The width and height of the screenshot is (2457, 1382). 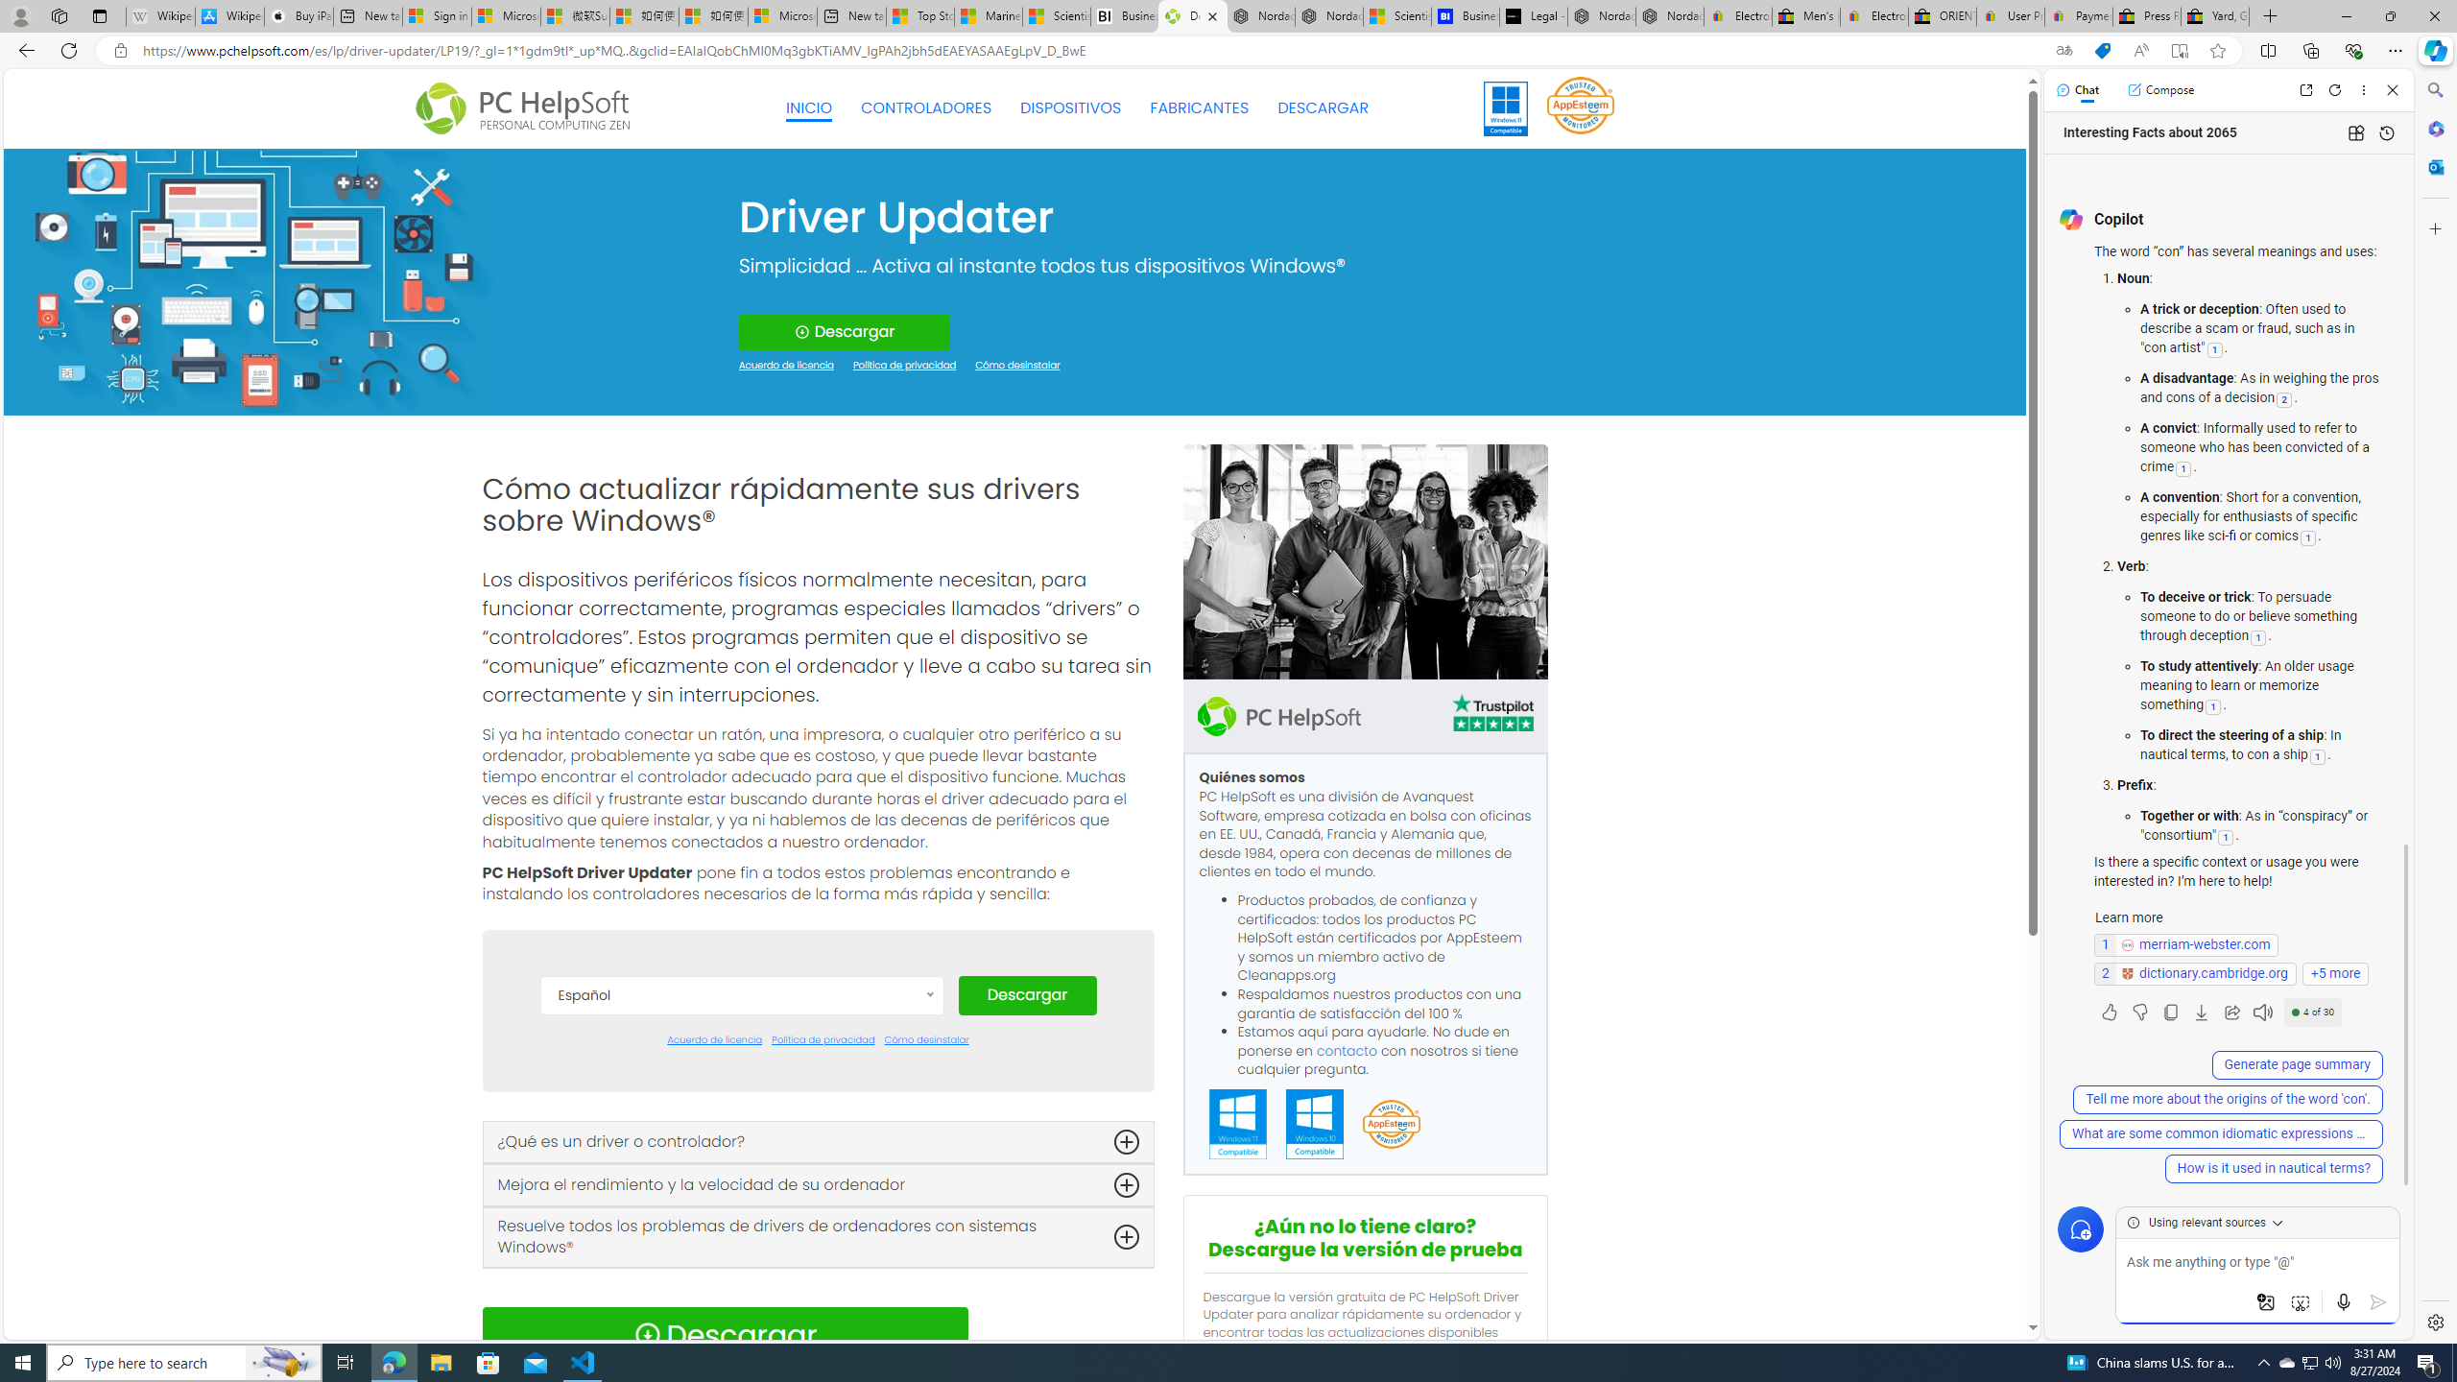 What do you see at coordinates (2215, 16) in the screenshot?
I see `Yard, Garden & Outdoor Living` at bounding box center [2215, 16].